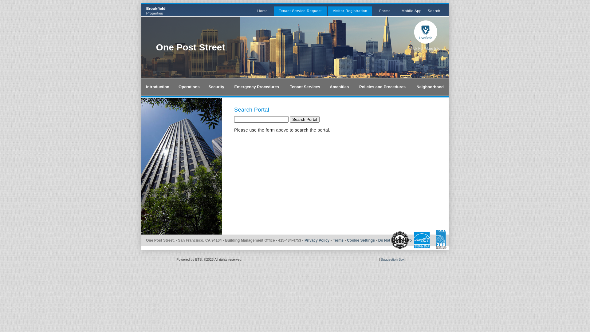 Image resolution: width=590 pixels, height=332 pixels. I want to click on Search Portal, so click(305, 119).